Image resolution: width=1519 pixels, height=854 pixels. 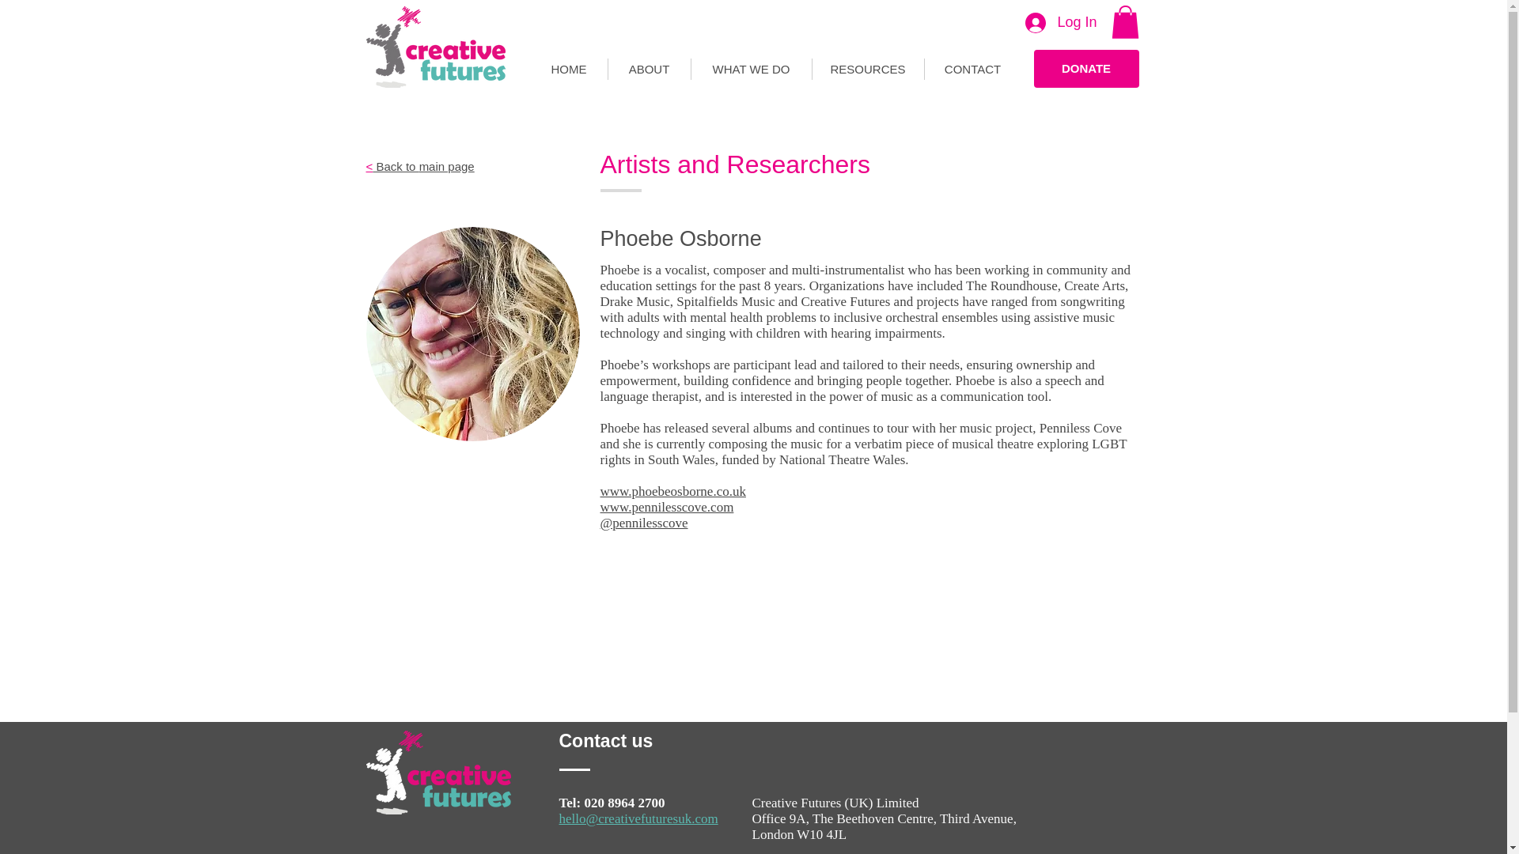 What do you see at coordinates (972, 70) in the screenshot?
I see `CONTACT` at bounding box center [972, 70].